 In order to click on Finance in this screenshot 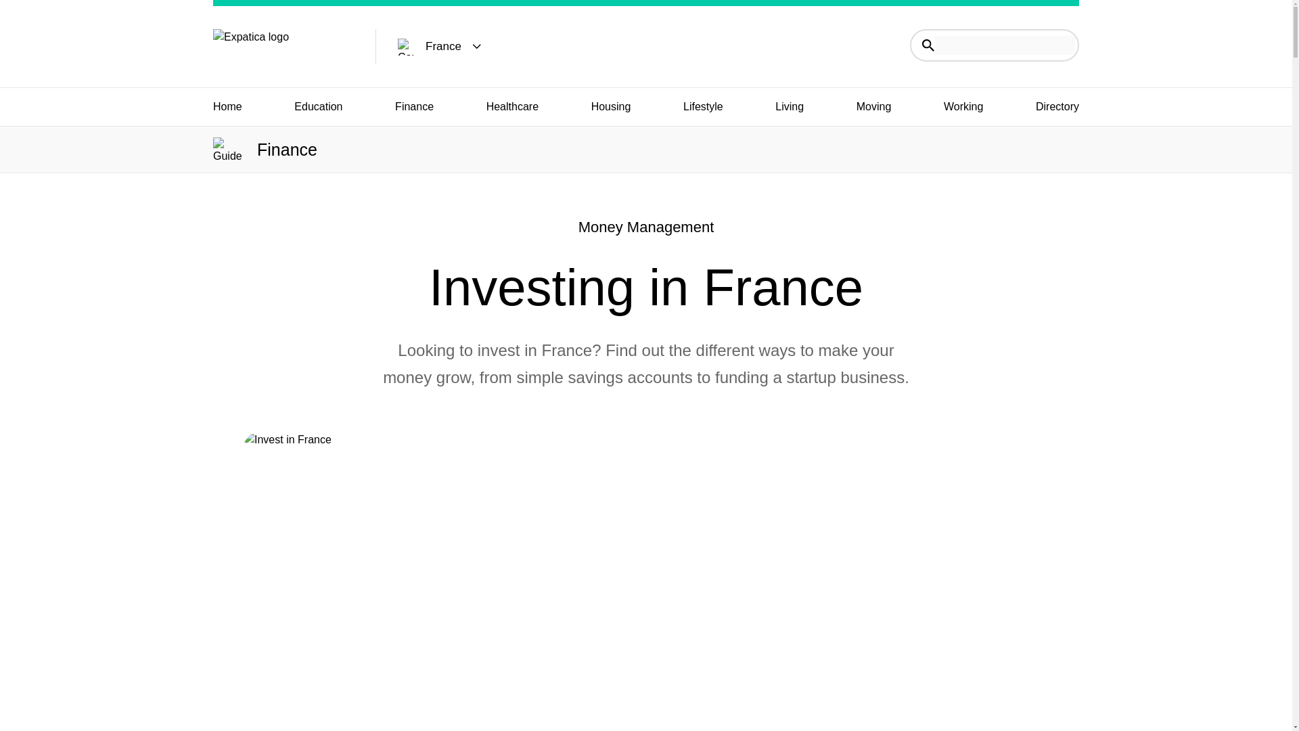, I will do `click(414, 106)`.